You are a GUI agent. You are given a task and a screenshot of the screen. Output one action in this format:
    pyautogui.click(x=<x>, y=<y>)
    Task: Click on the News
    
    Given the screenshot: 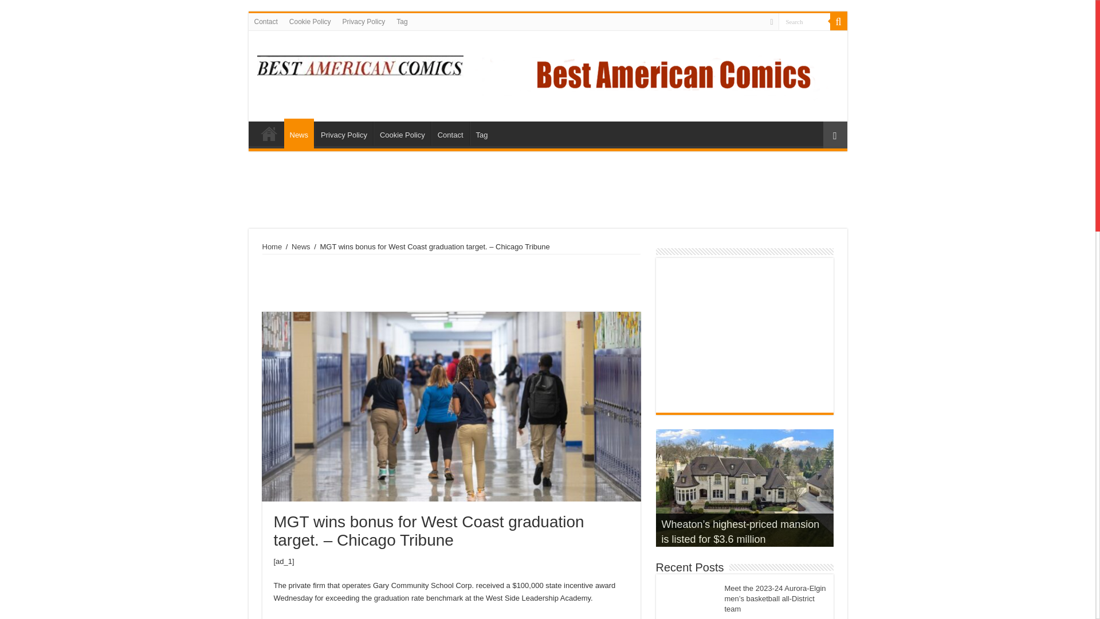 What is the action you would take?
    pyautogui.click(x=300, y=246)
    